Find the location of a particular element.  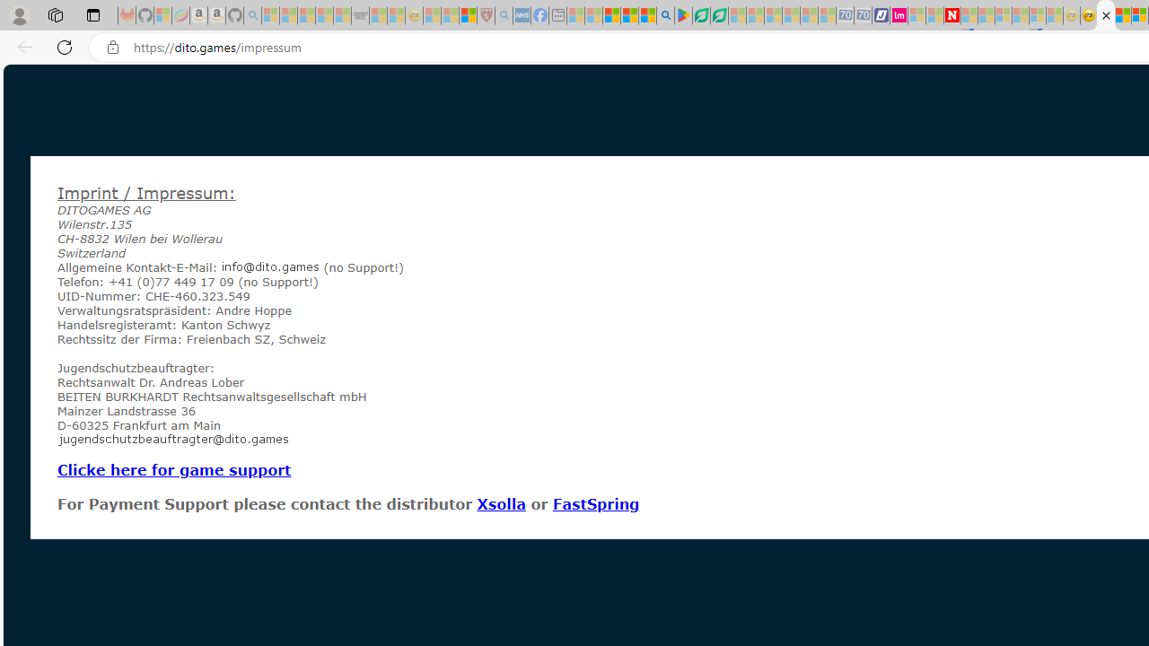

Clicke here for game support is located at coordinates (174, 469).